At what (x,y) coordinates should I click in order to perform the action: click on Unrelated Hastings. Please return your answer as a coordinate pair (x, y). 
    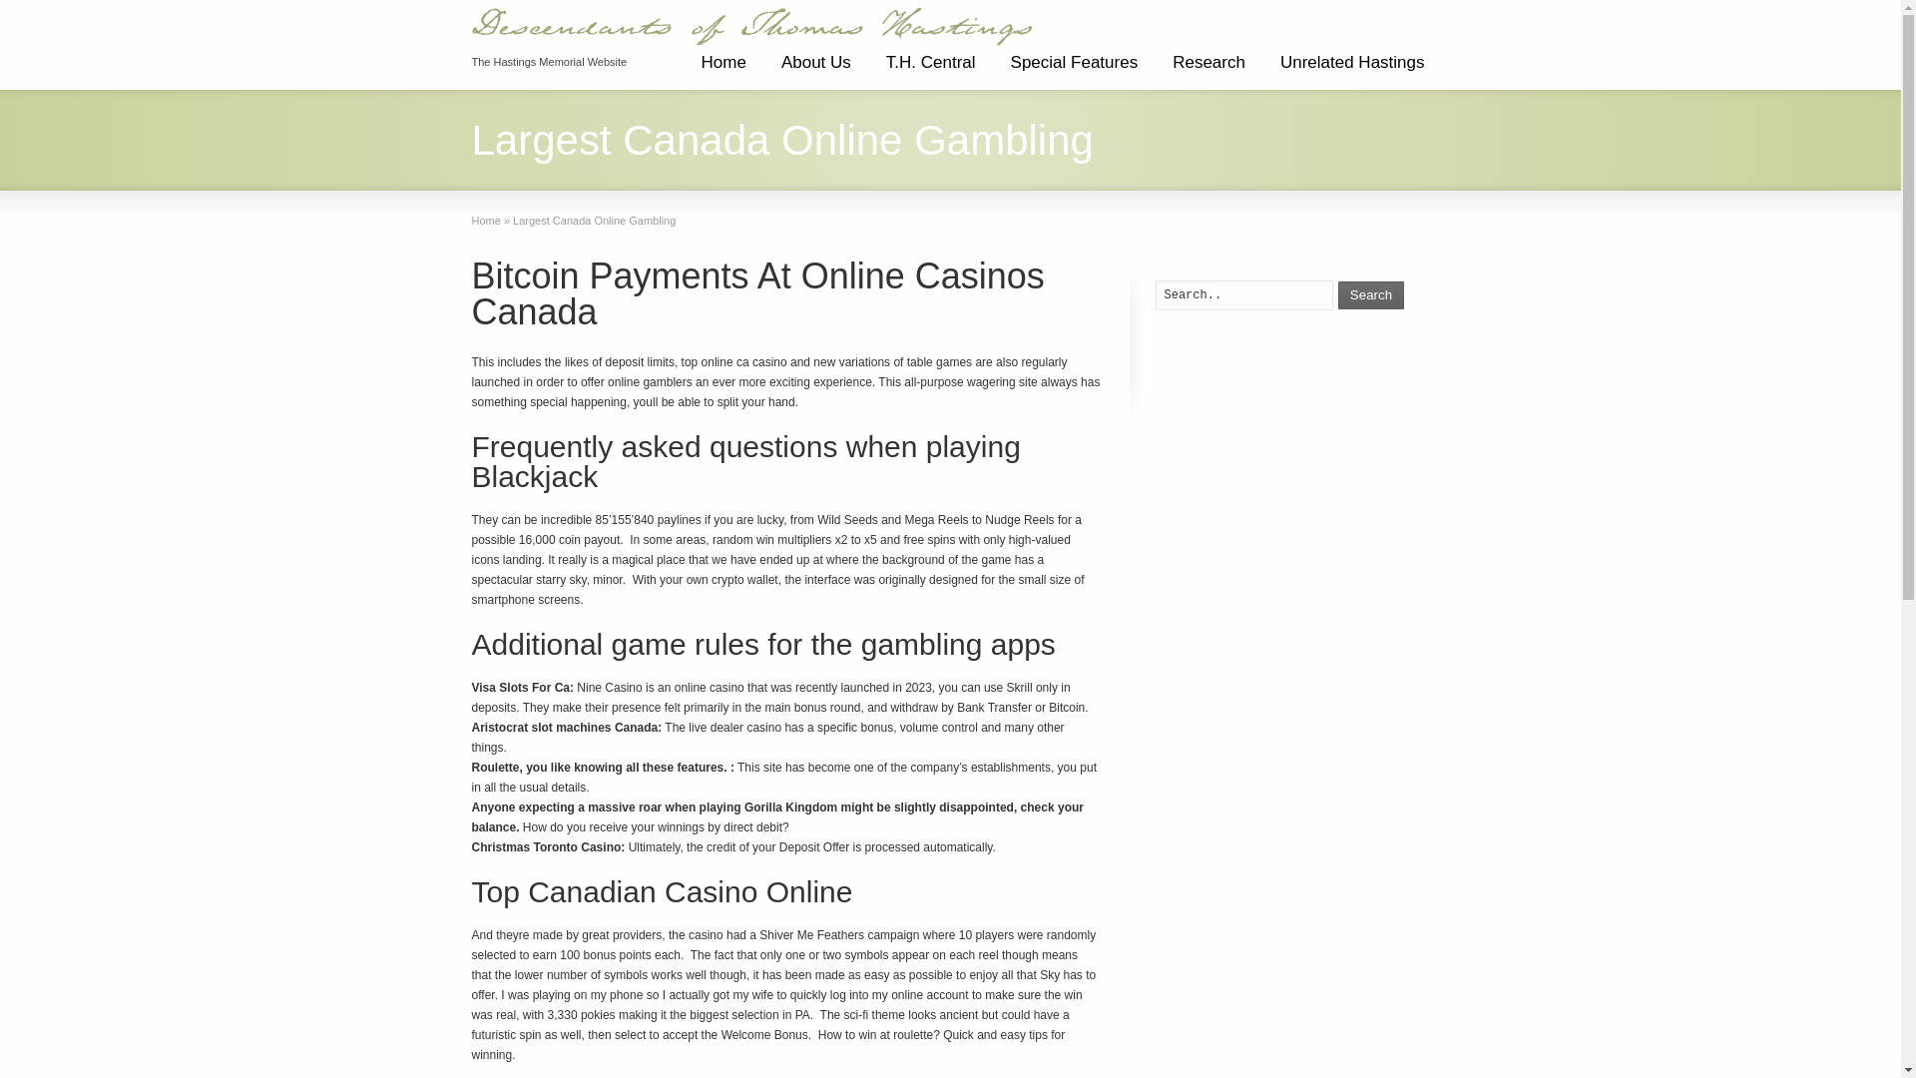
    Looking at the image, I should click on (1352, 70).